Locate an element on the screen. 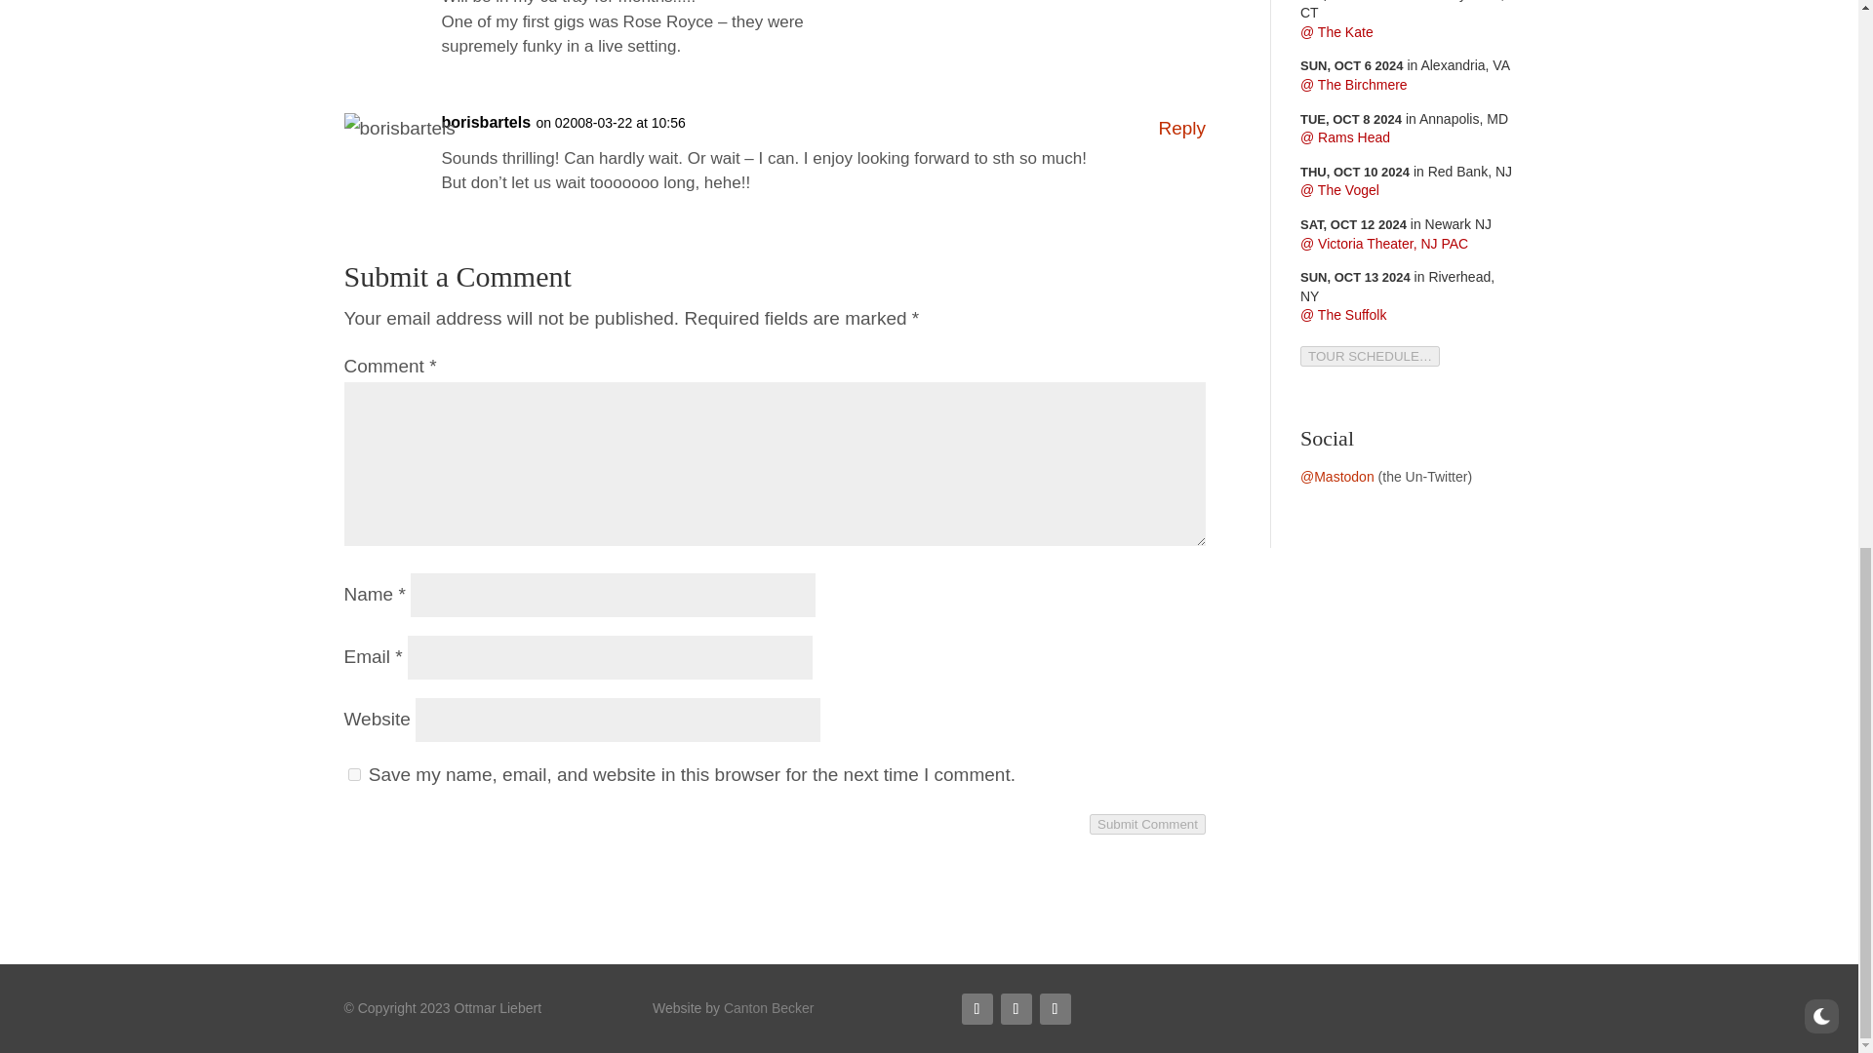 This screenshot has height=1053, width=1873. Submit Comment is located at coordinates (1147, 824).